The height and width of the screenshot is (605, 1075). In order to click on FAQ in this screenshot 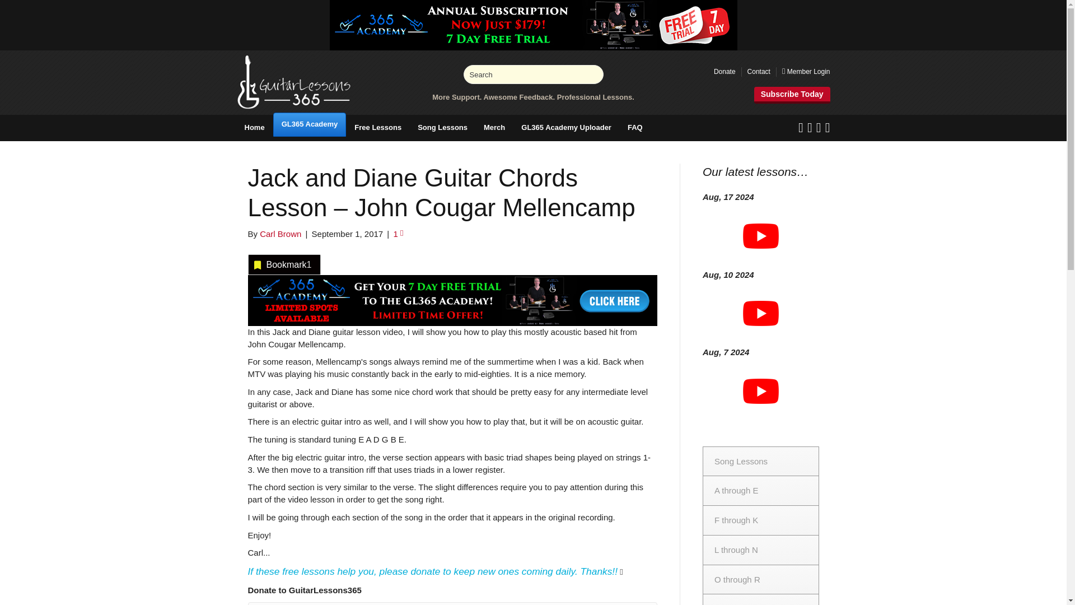, I will do `click(635, 128)`.